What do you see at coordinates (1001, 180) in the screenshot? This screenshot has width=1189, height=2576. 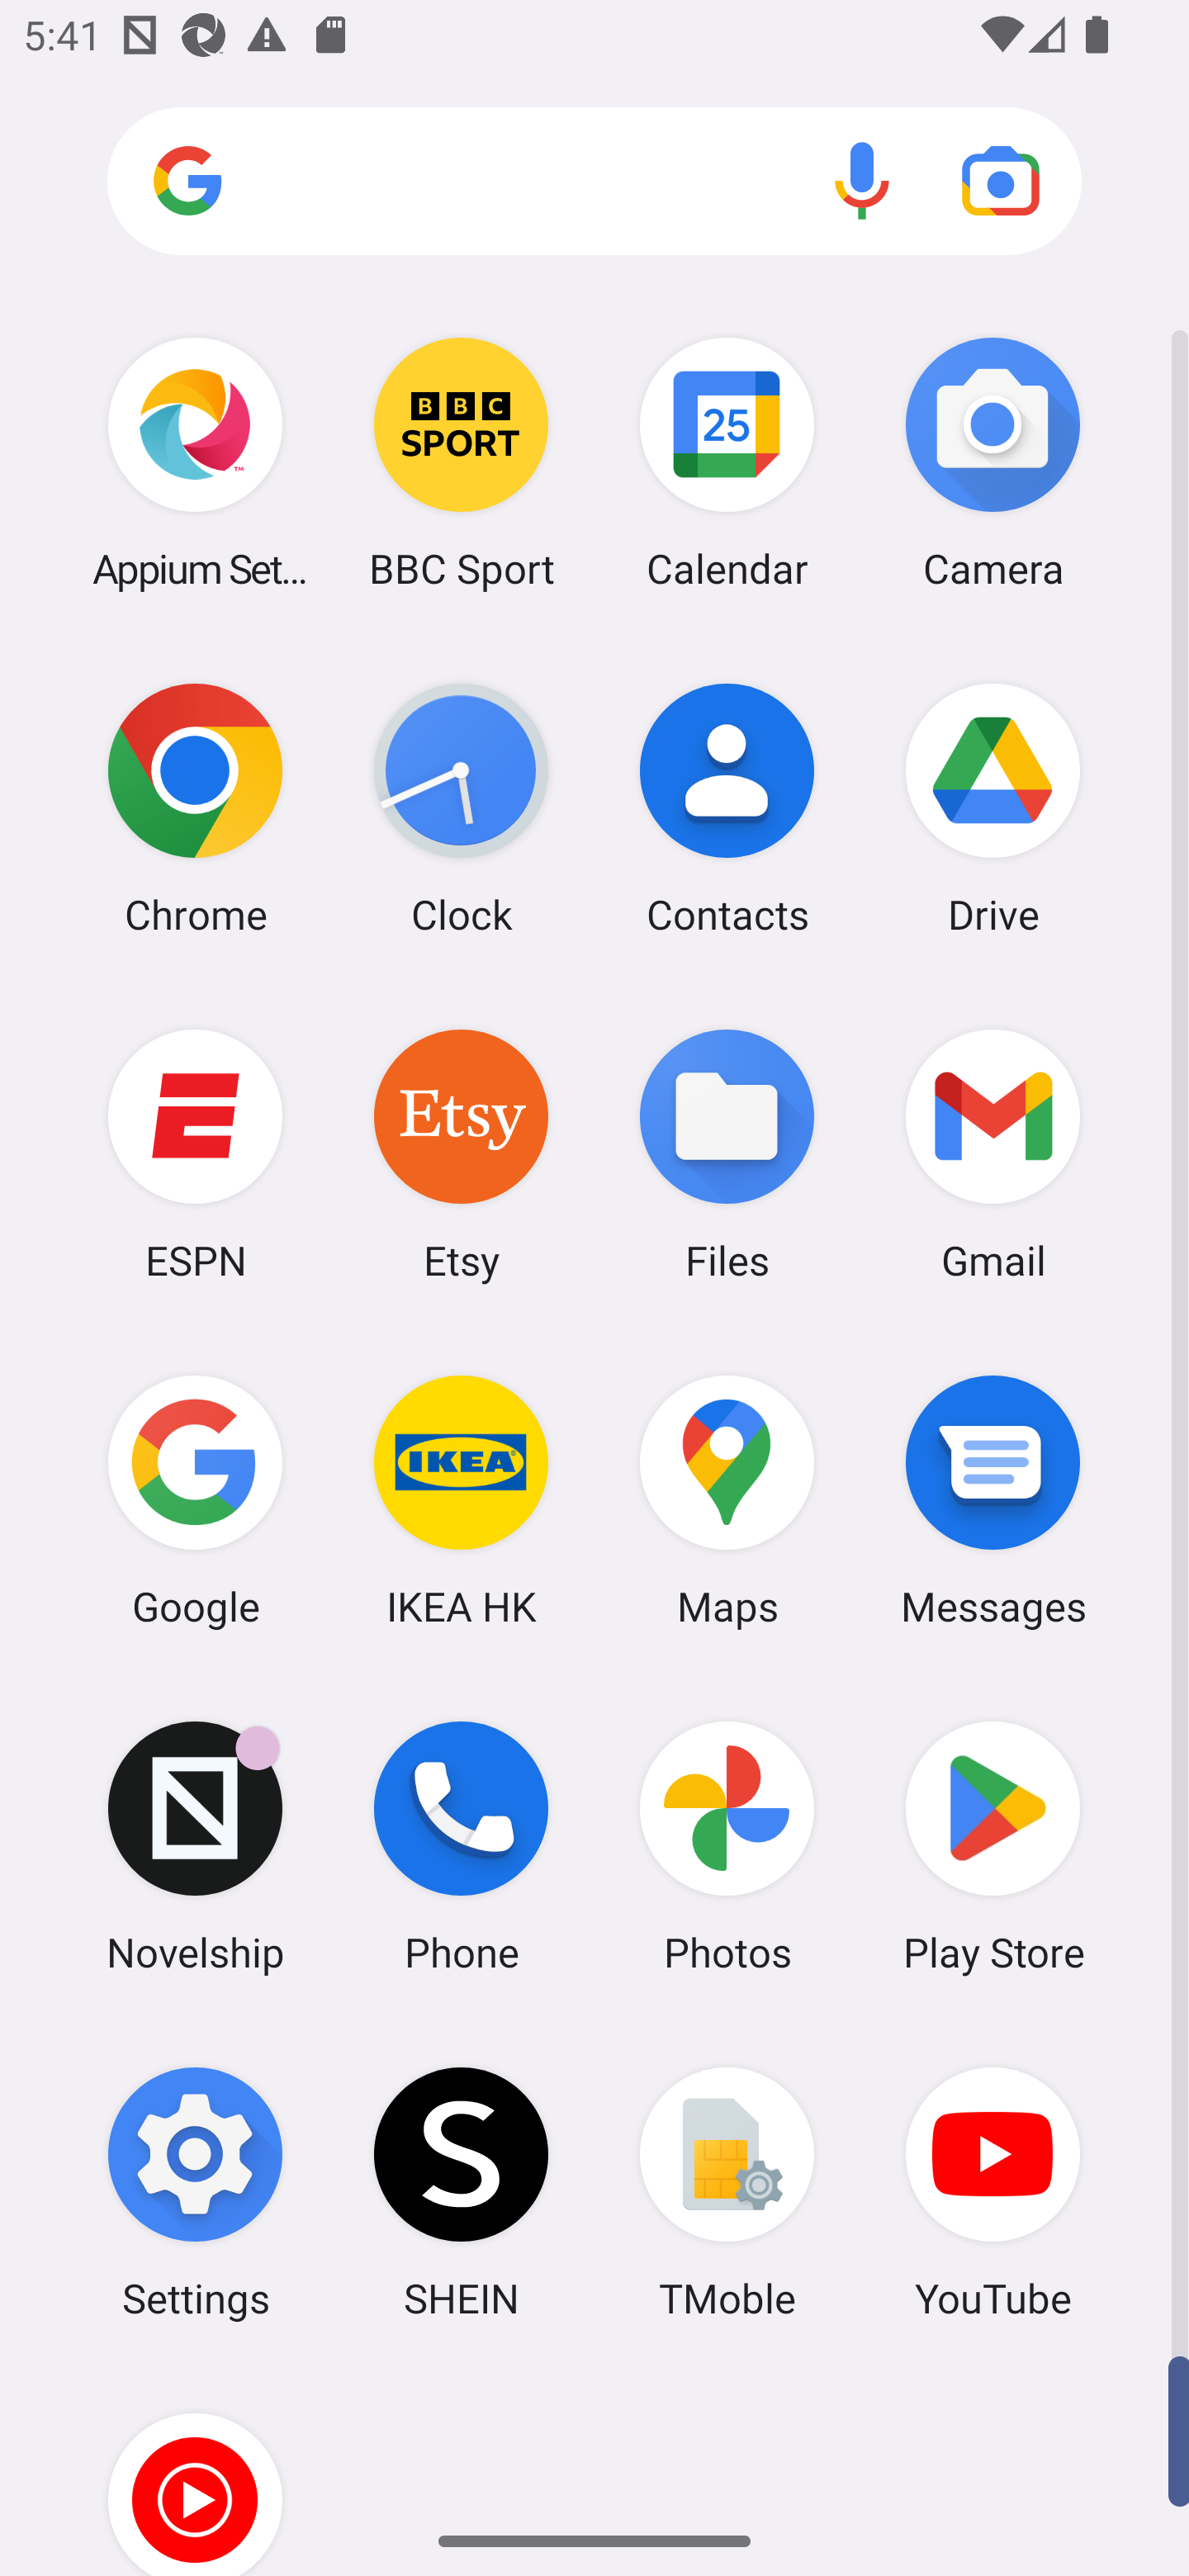 I see `Google Lens` at bounding box center [1001, 180].